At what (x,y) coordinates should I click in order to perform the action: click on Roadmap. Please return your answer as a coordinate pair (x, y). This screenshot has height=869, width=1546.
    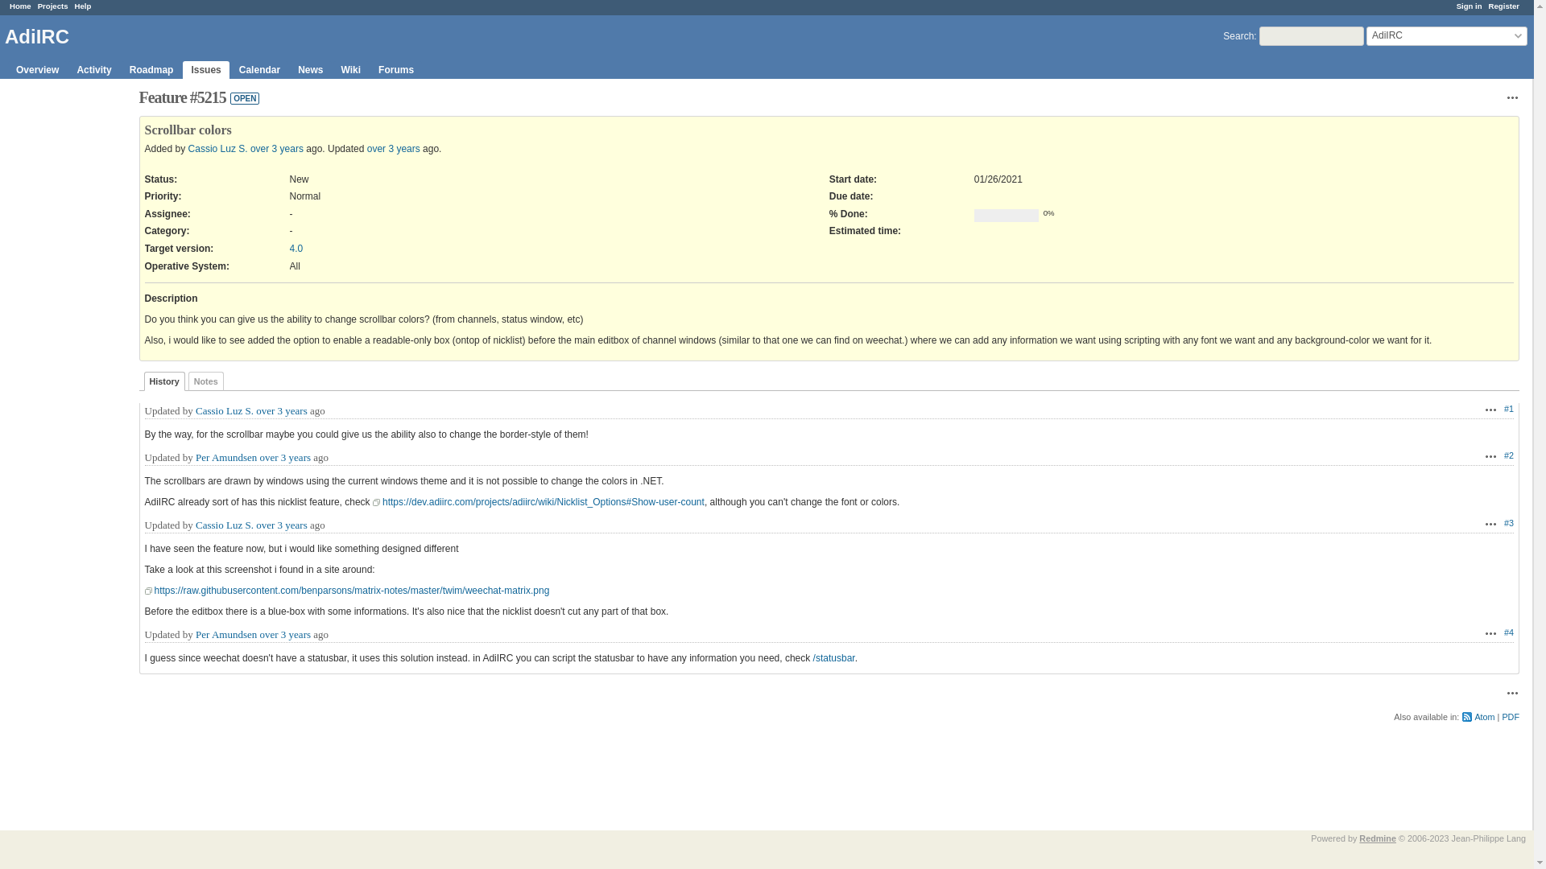
    Looking at the image, I should click on (151, 69).